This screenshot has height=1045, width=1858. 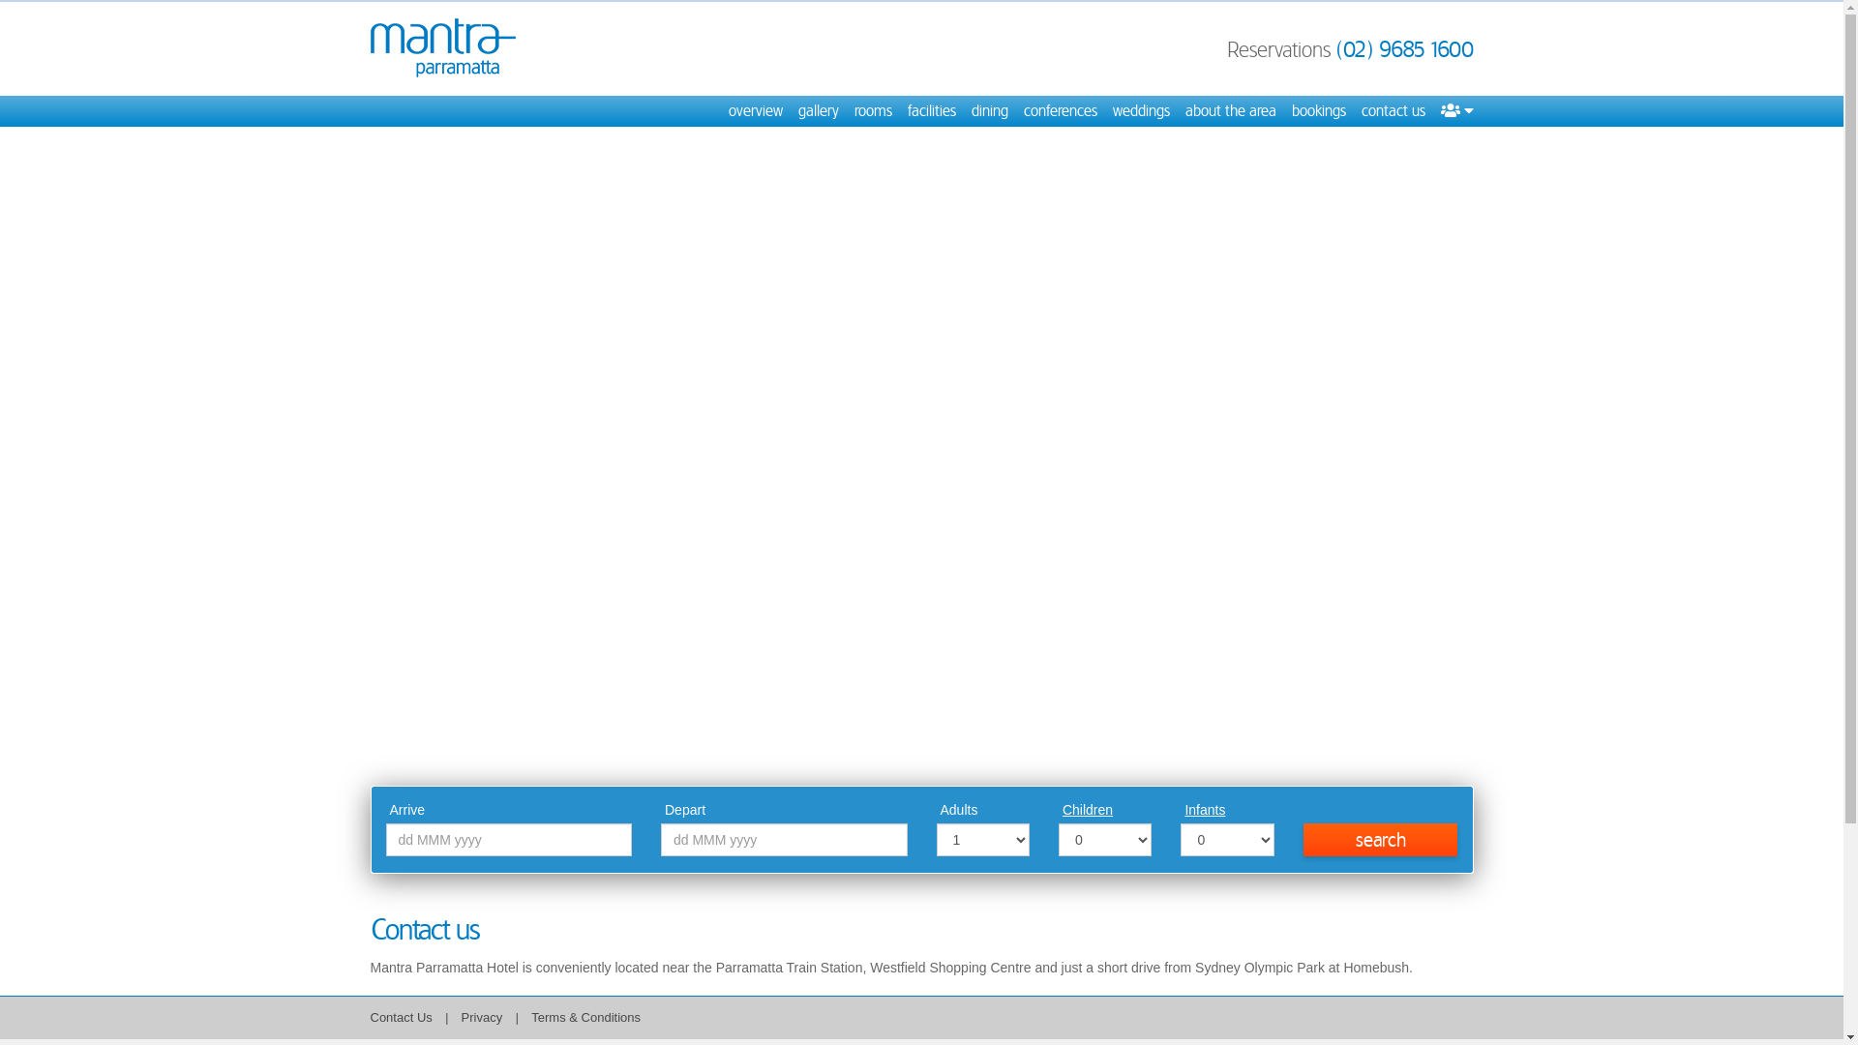 What do you see at coordinates (1318, 111) in the screenshot?
I see `bookings` at bounding box center [1318, 111].